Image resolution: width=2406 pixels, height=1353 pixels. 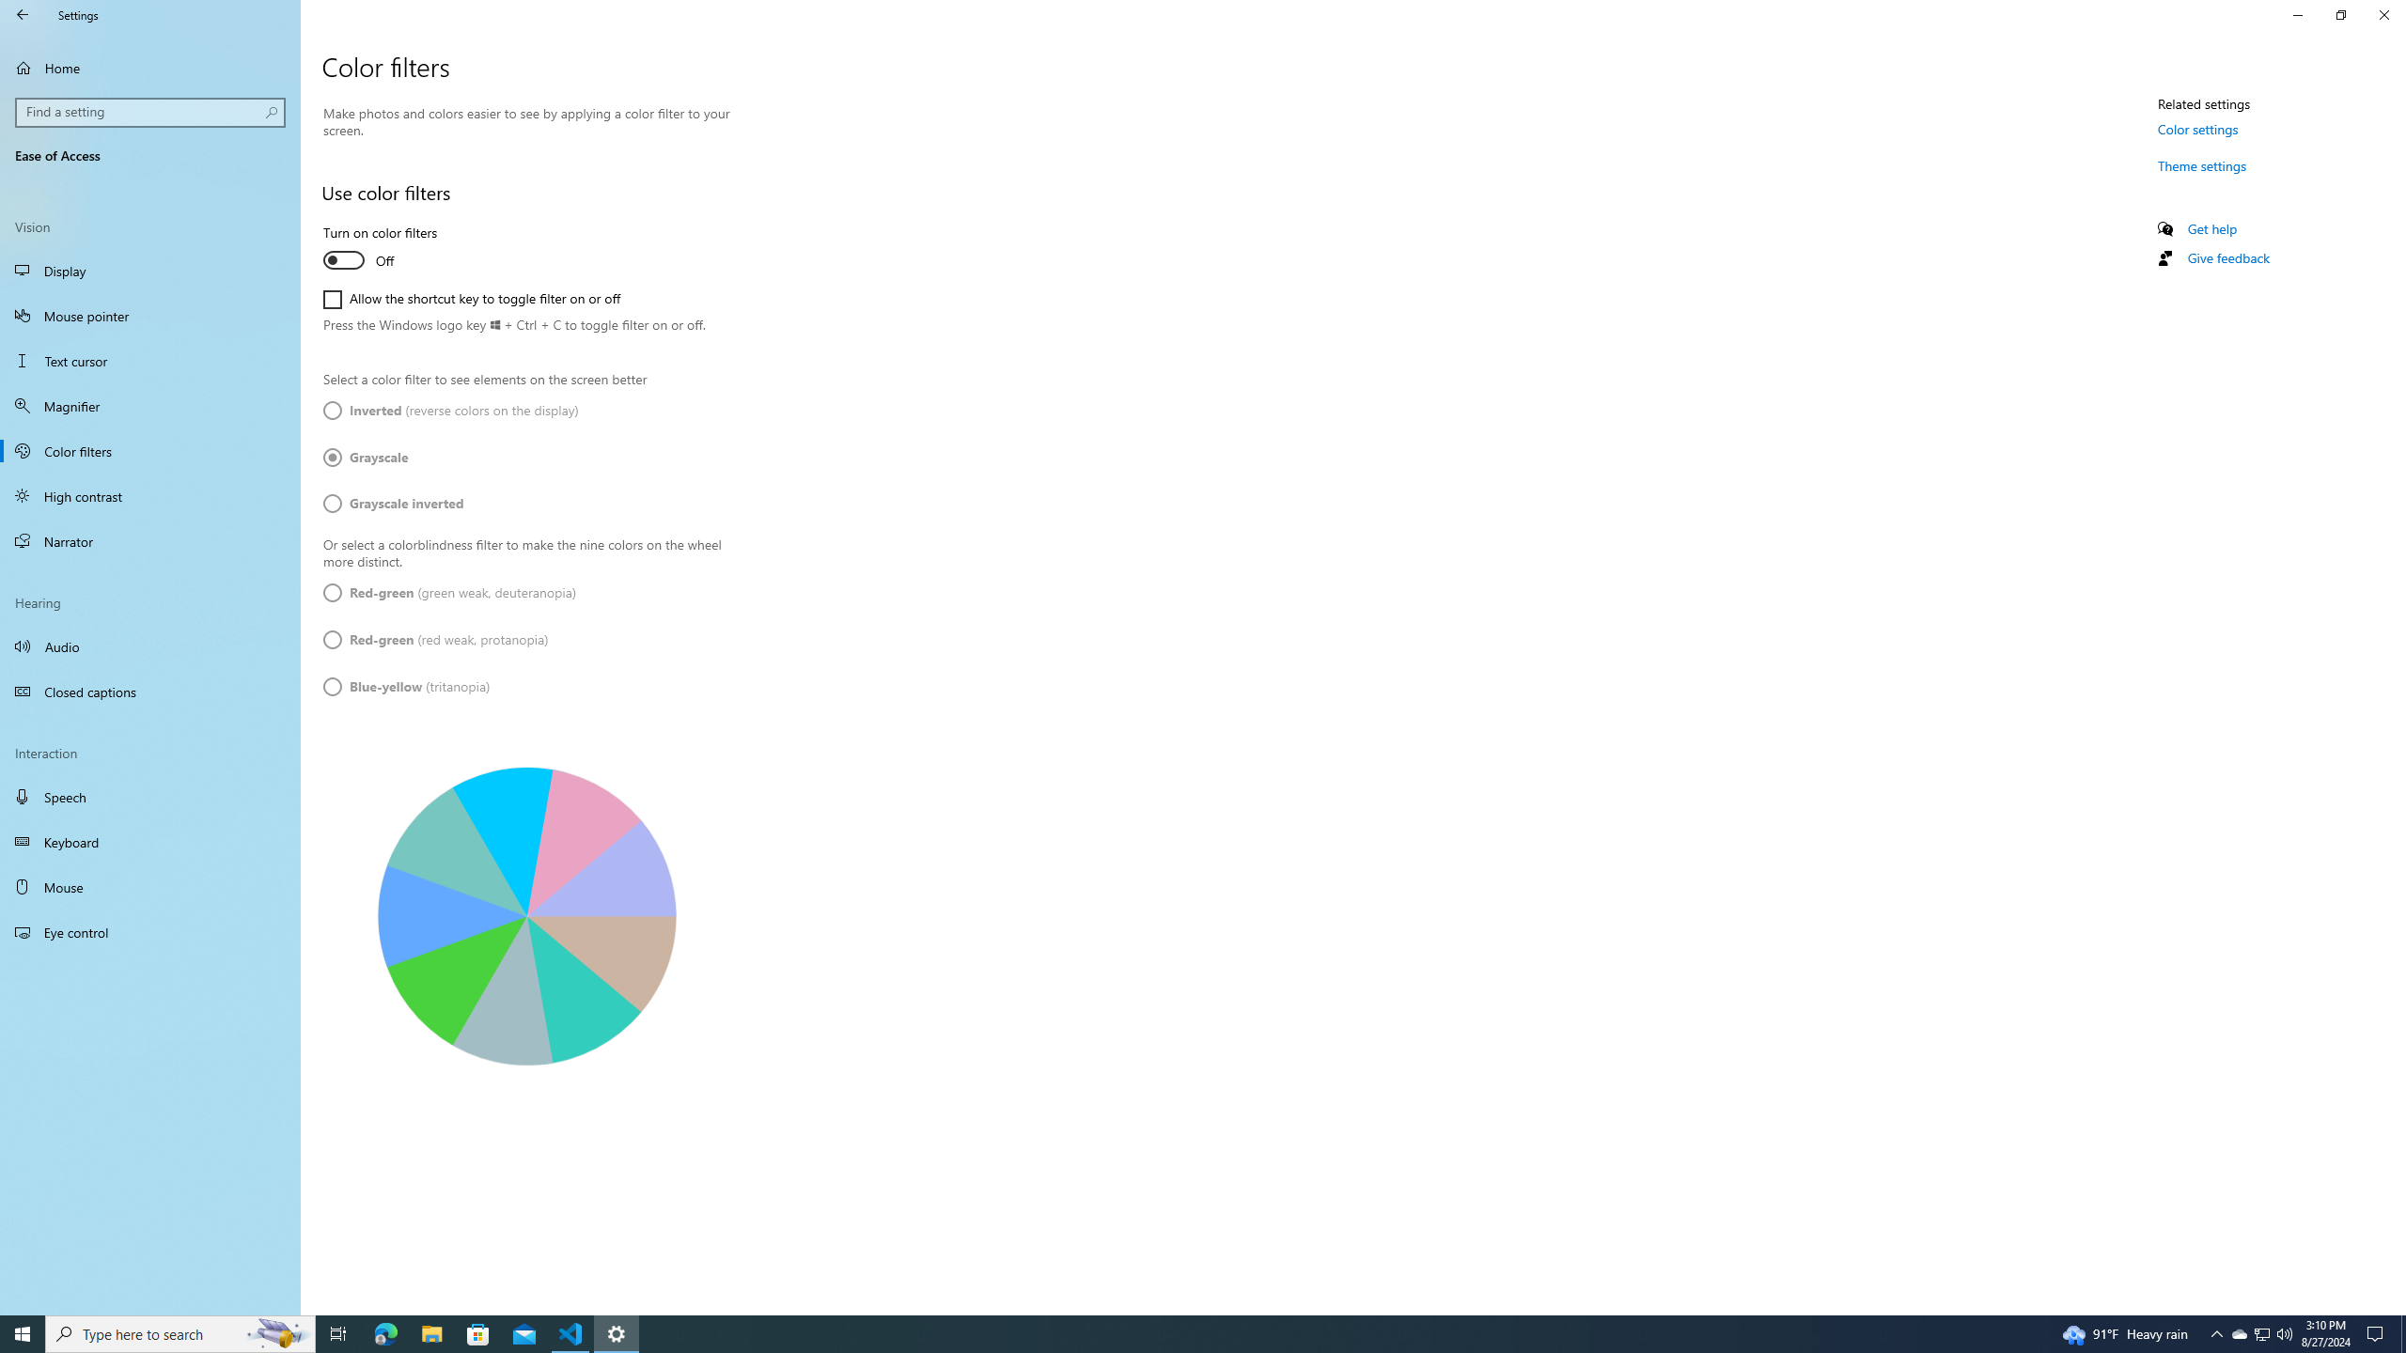 What do you see at coordinates (150, 316) in the screenshot?
I see `Mouse pointer` at bounding box center [150, 316].